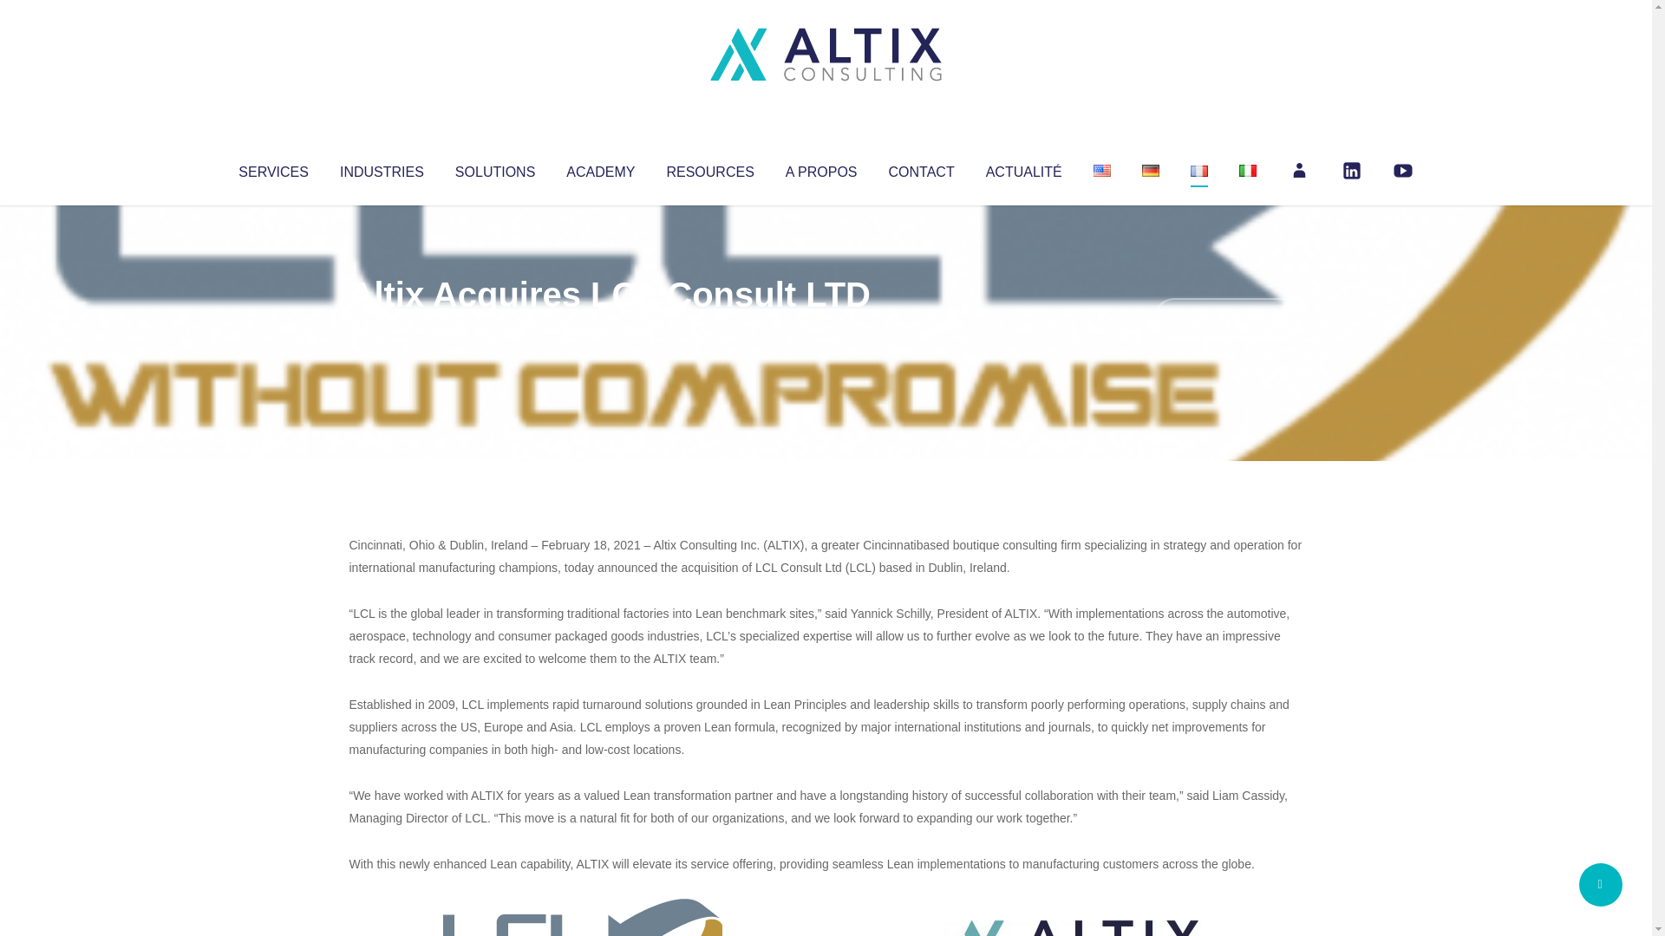 The image size is (1665, 936). What do you see at coordinates (606, 329) in the screenshot?
I see `Uncategorized` at bounding box center [606, 329].